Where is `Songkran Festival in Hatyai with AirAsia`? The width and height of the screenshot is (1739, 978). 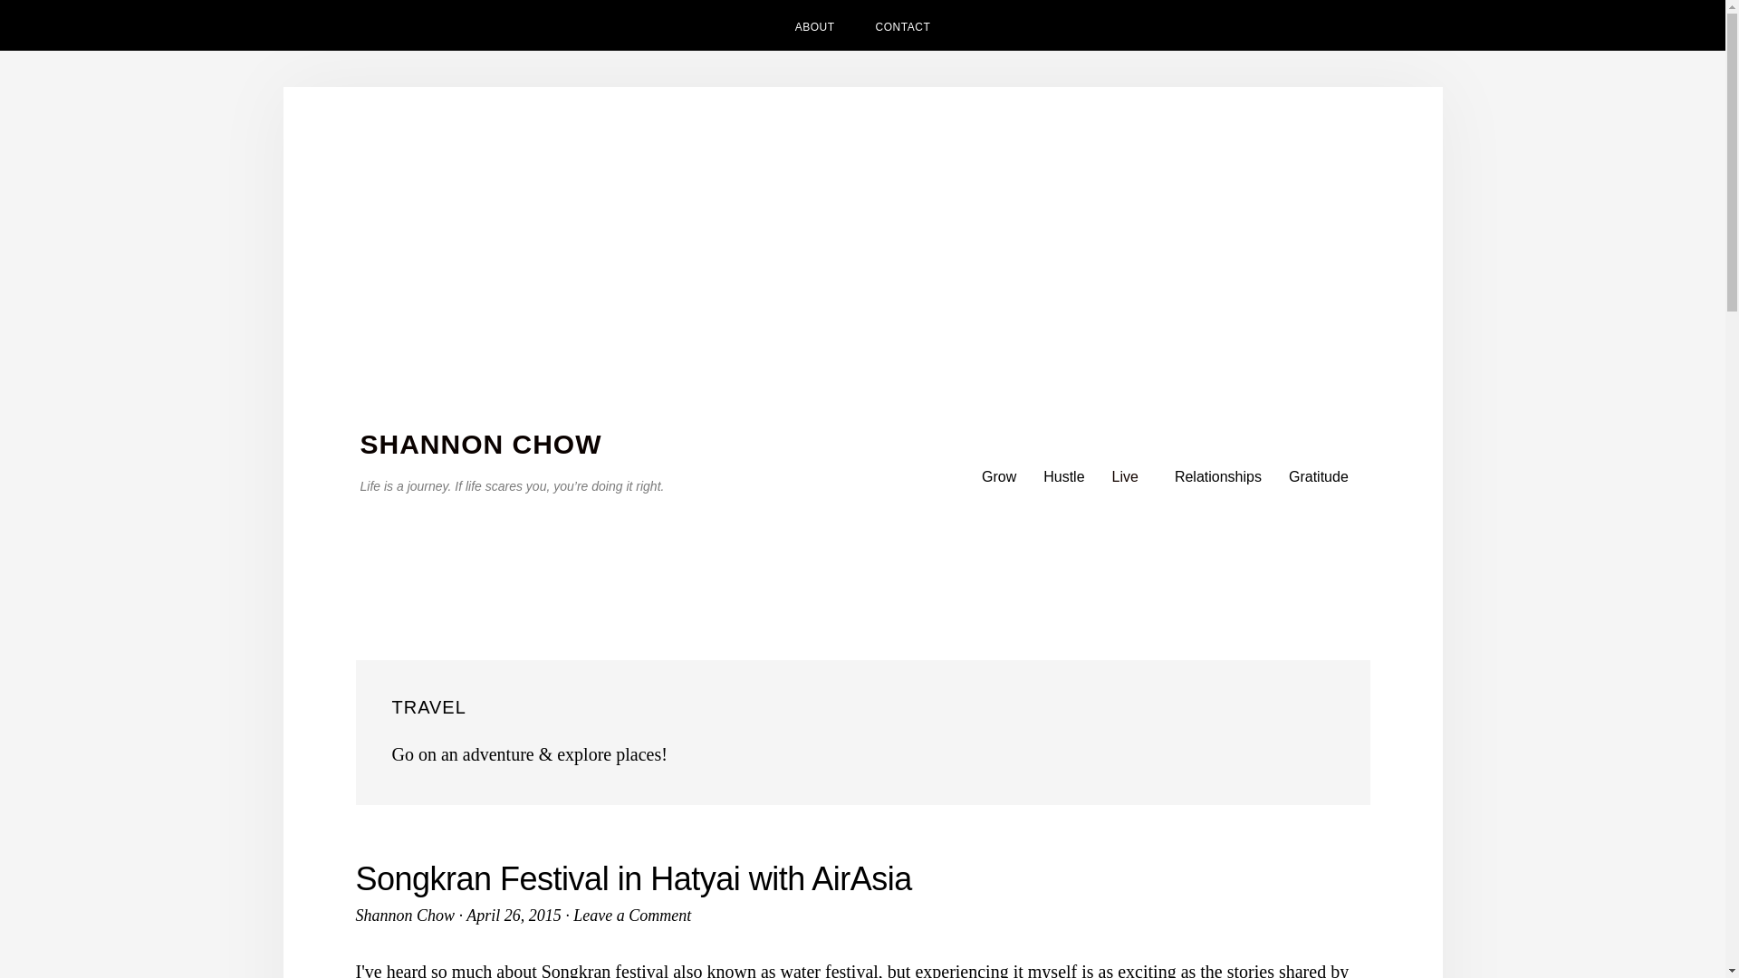
Songkran Festival in Hatyai with AirAsia is located at coordinates (632, 878).